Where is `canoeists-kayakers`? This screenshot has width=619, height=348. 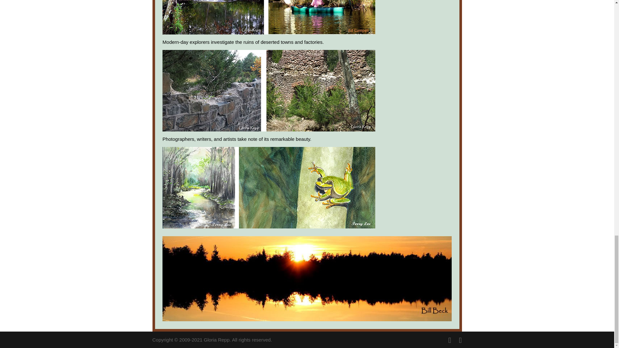
canoeists-kayakers is located at coordinates (269, 17).